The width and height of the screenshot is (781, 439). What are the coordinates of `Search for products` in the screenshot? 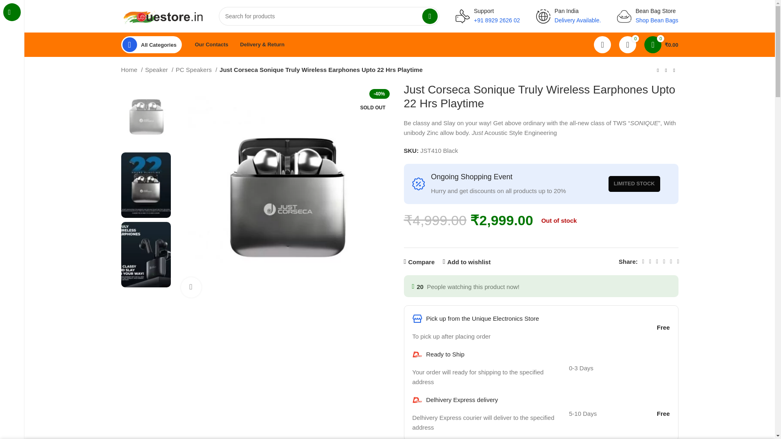 It's located at (329, 16).